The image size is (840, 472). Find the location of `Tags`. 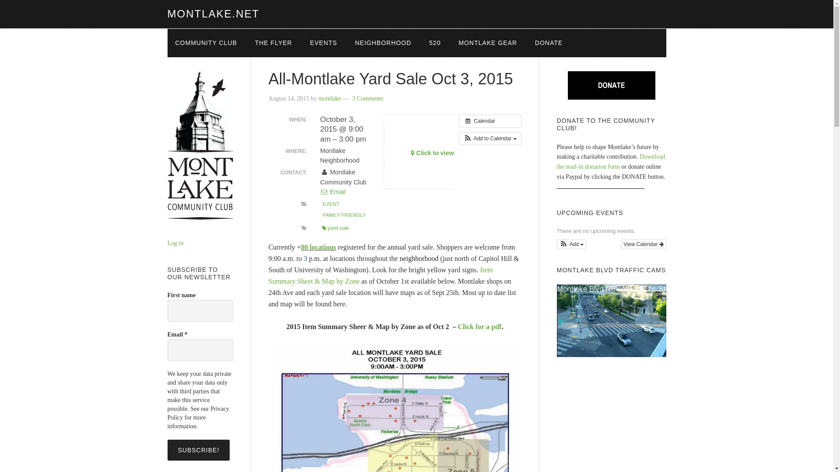

Tags is located at coordinates (304, 228).